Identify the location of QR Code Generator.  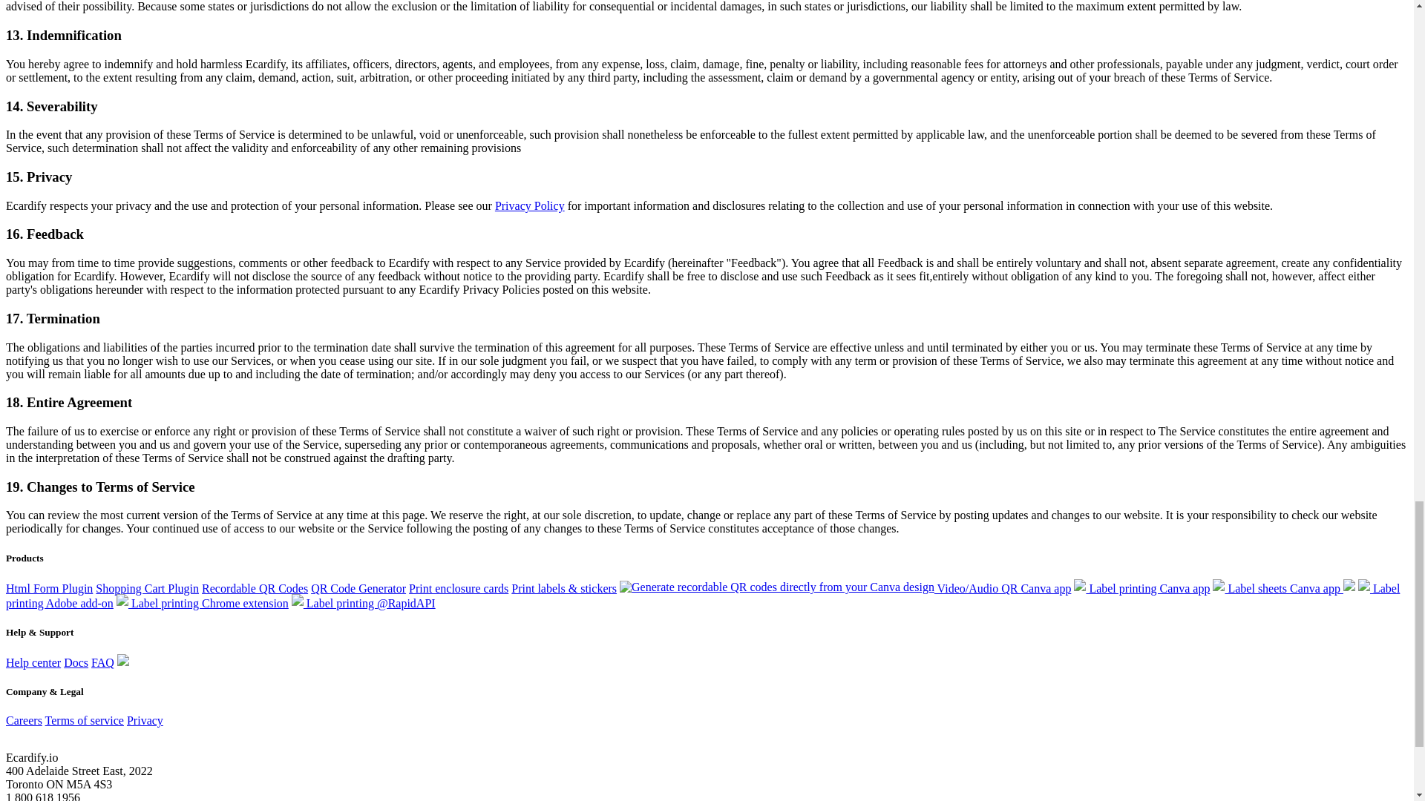
(358, 589).